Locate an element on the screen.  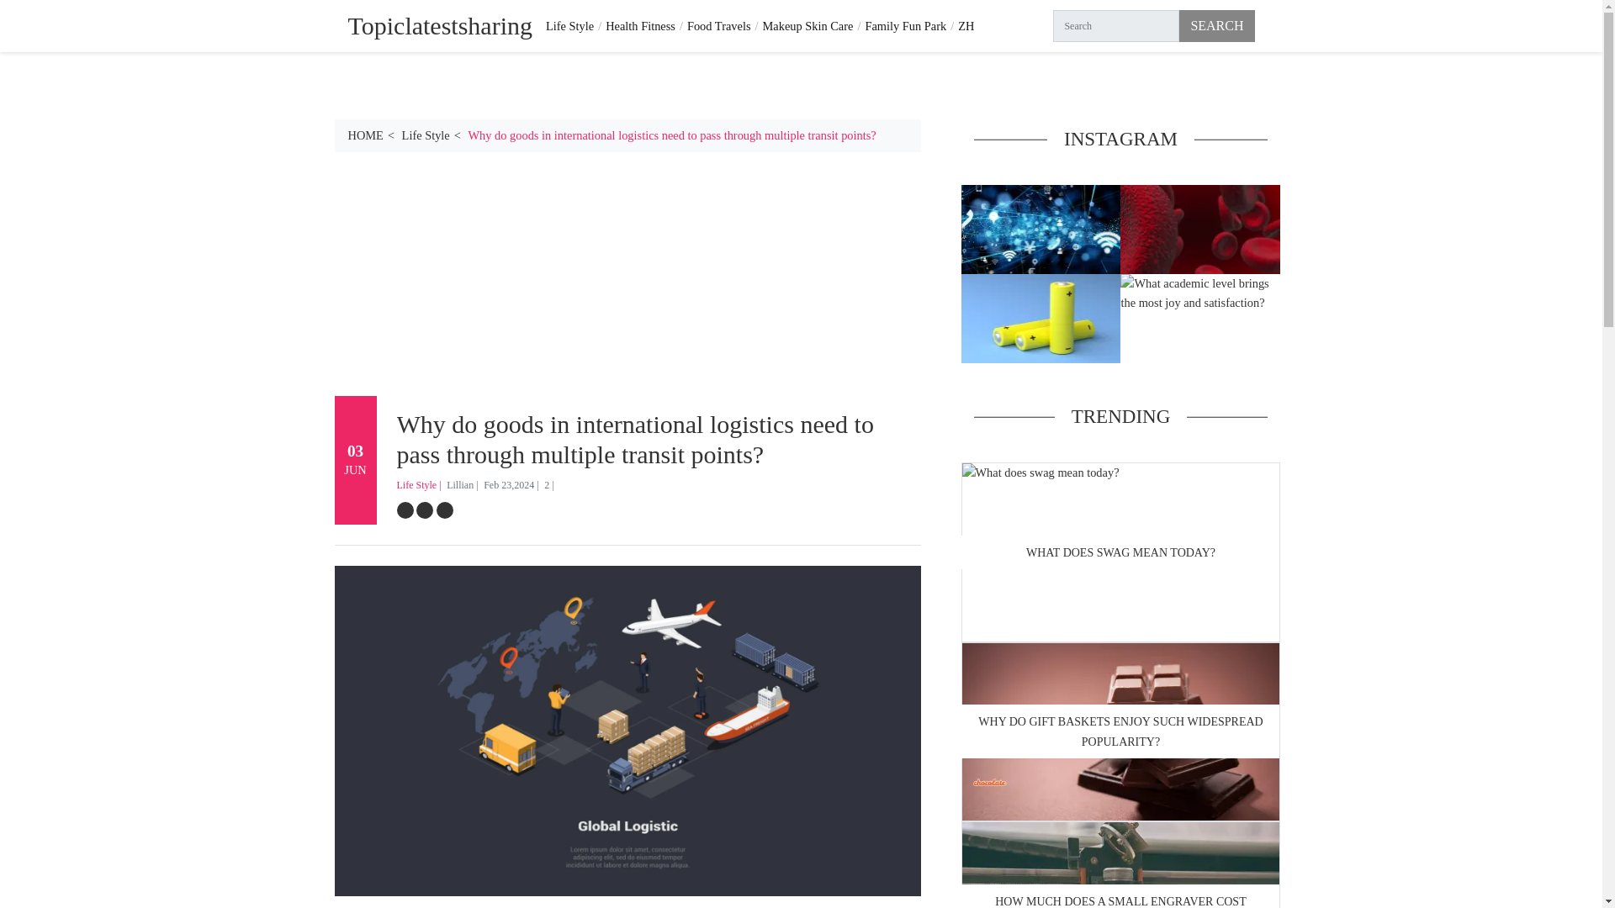
Family Fun Park is located at coordinates (910, 25).